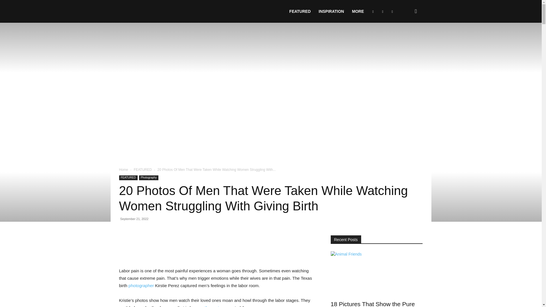 The width and height of the screenshot is (546, 307). I want to click on View all posts in FEATURED, so click(143, 169).